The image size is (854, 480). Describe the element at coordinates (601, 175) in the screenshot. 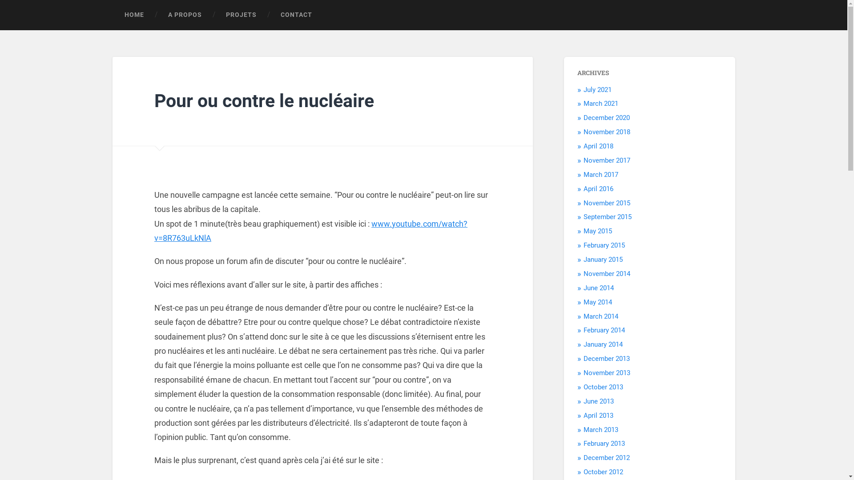

I see `March 2017` at that location.